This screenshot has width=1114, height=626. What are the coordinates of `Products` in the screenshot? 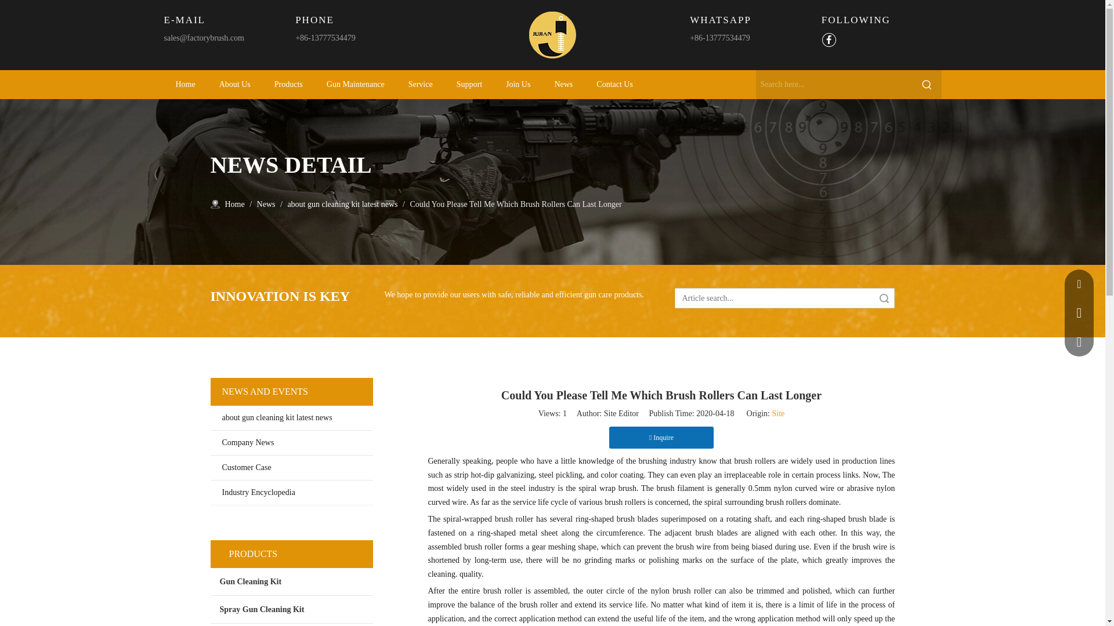 It's located at (288, 84).